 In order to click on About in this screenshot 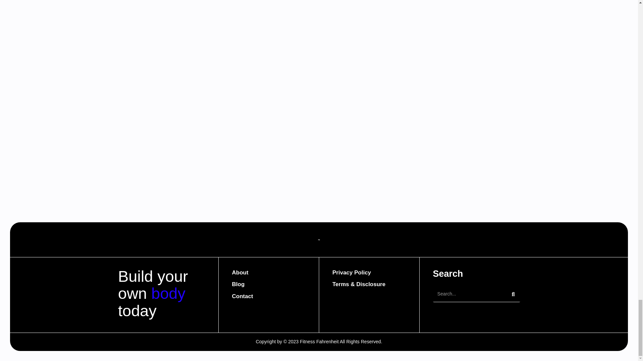, I will do `click(268, 273)`.